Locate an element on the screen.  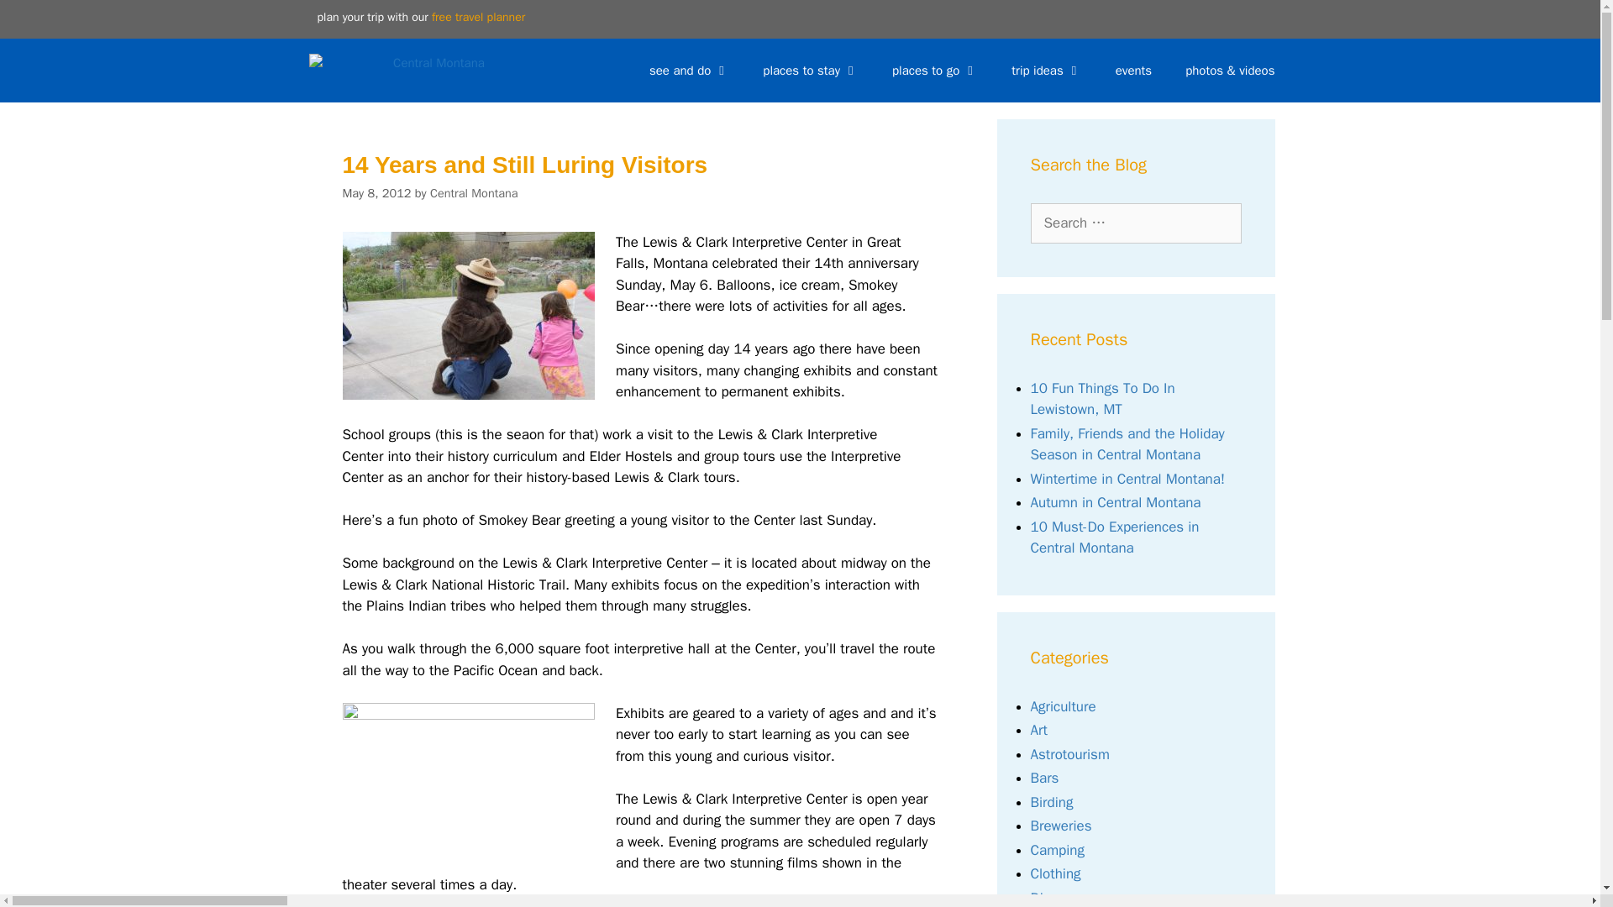
free travel planner is located at coordinates (479, 17).